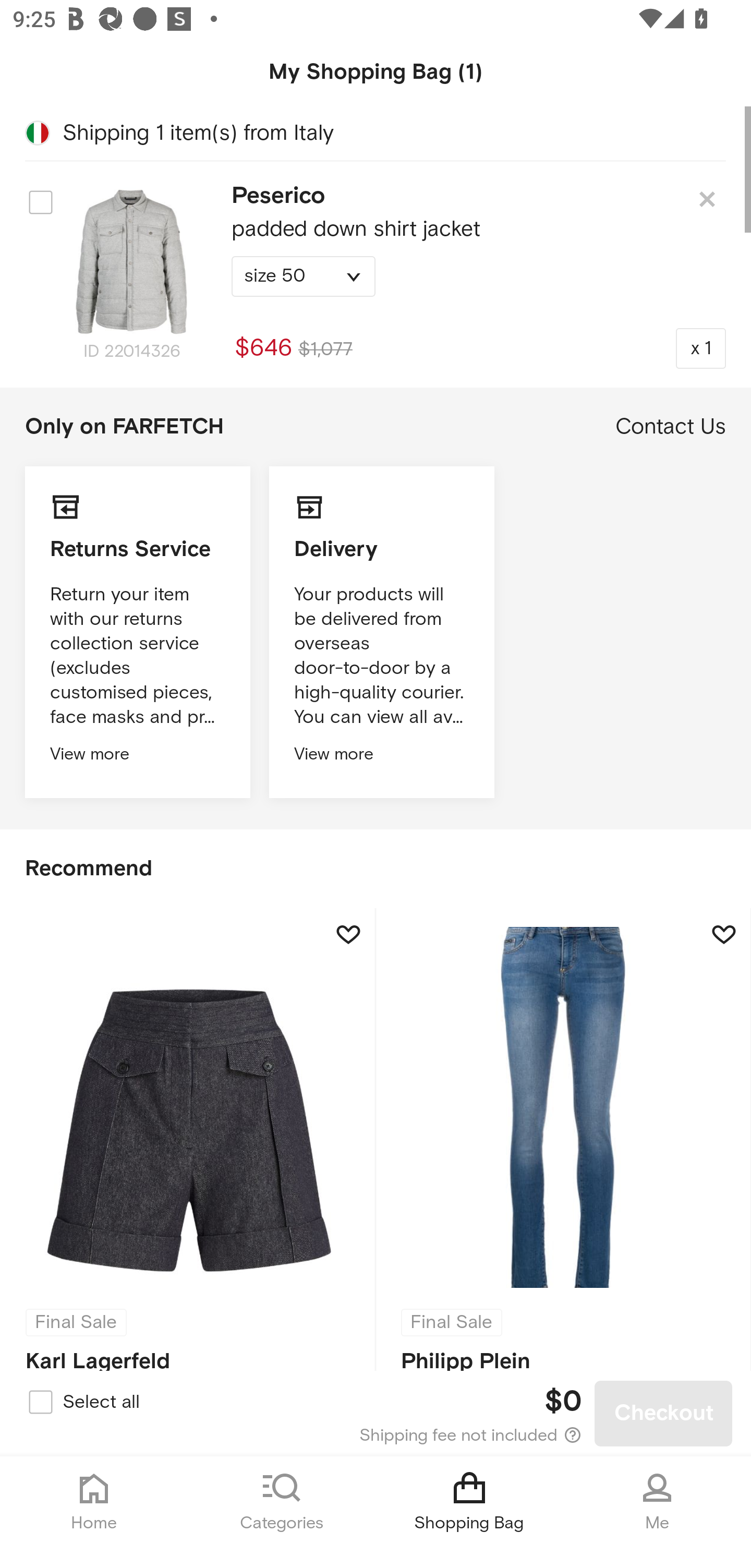 This screenshot has height=1544, width=751. What do you see at coordinates (663, 1414) in the screenshot?
I see `Checkout` at bounding box center [663, 1414].